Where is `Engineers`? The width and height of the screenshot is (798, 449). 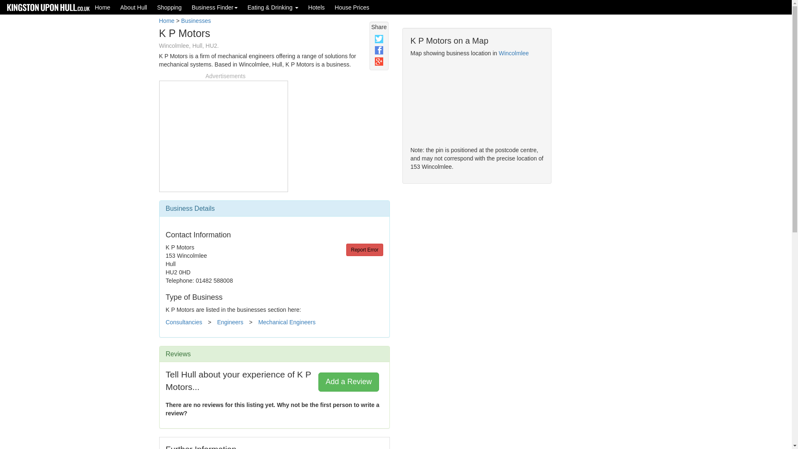
Engineers is located at coordinates (230, 322).